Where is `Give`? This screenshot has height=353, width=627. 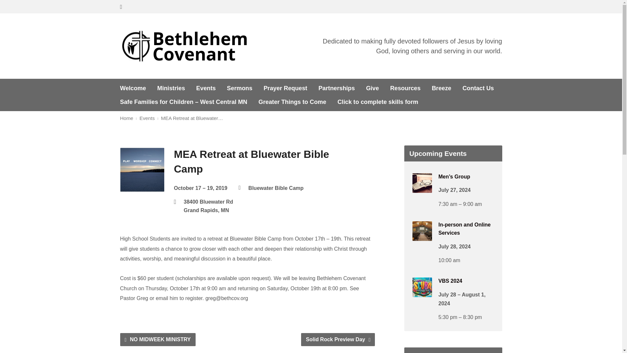
Give is located at coordinates (373, 88).